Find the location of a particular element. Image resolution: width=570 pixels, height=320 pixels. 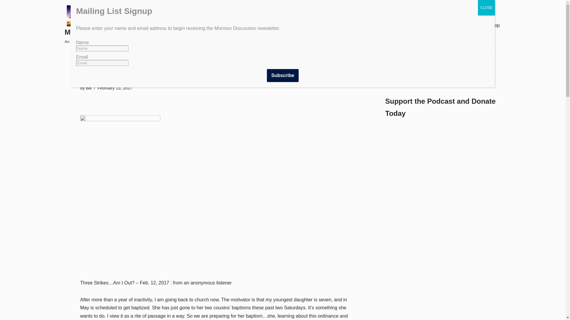

CLOSE is located at coordinates (310, 25).